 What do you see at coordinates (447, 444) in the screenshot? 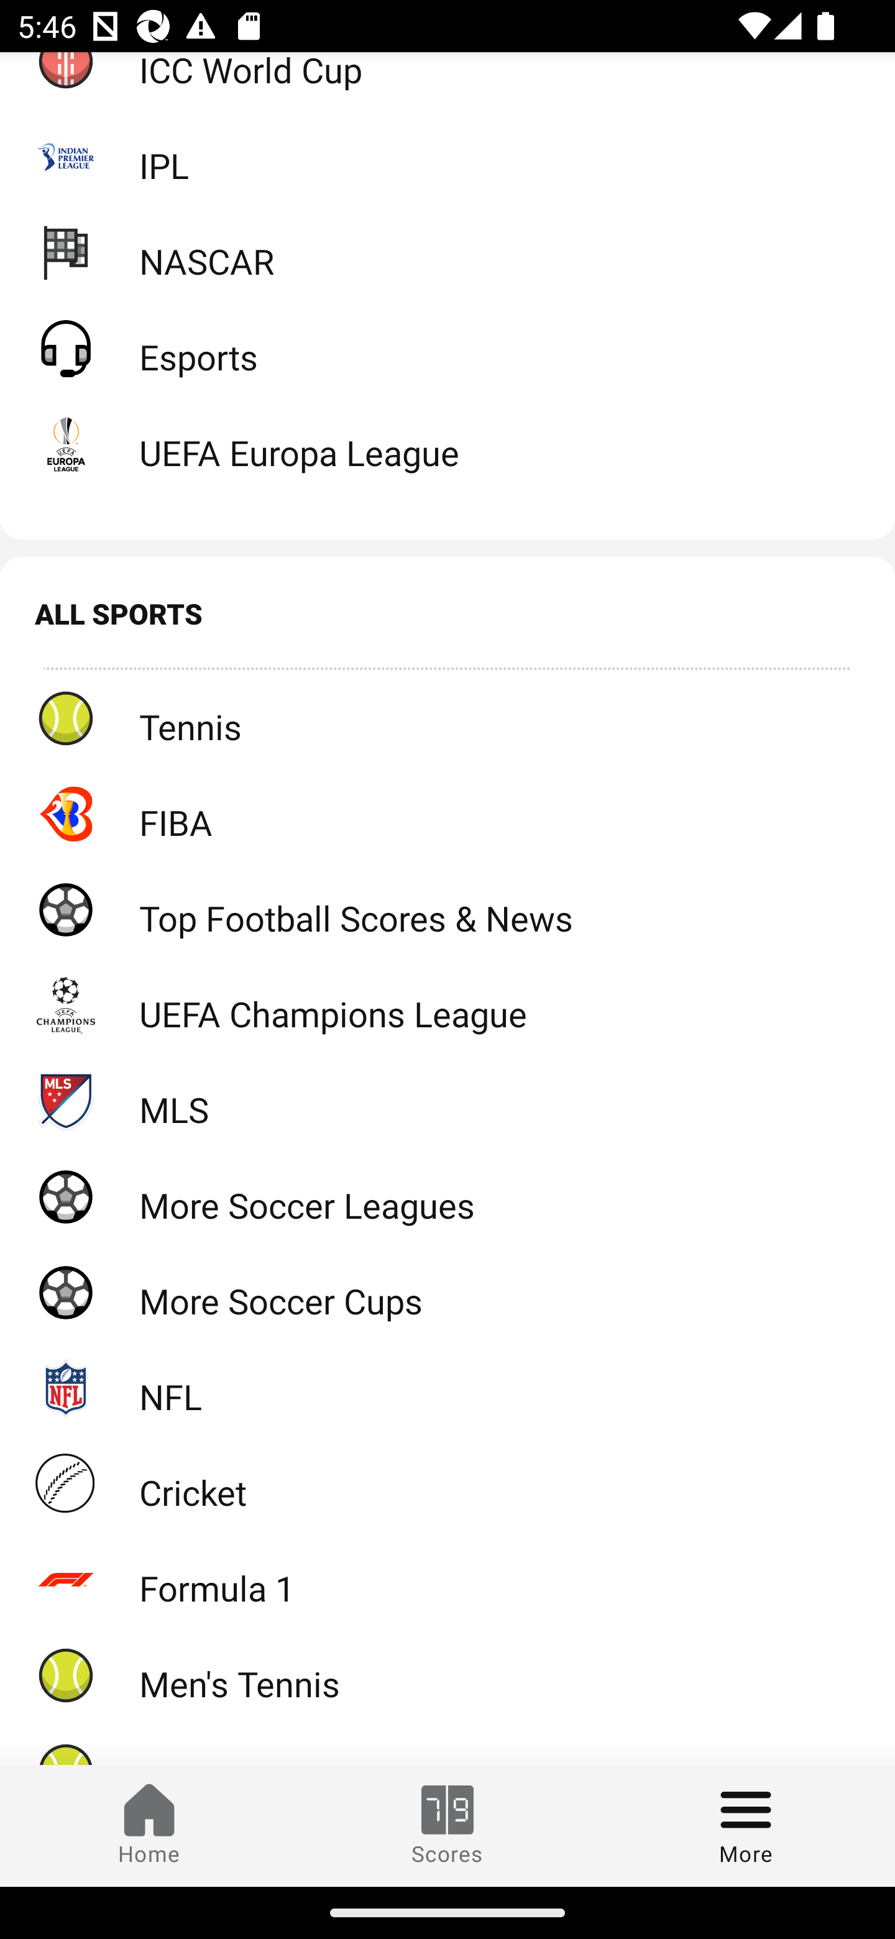
I see `UEFA Europa League` at bounding box center [447, 444].